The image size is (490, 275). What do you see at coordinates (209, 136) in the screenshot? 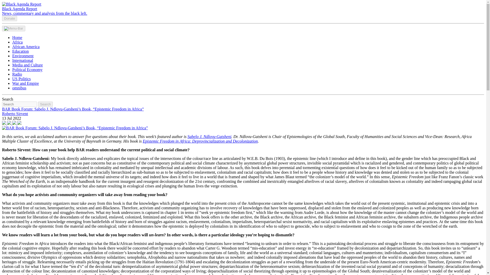
I see `Sabelo J. Ndlovu-Gatsheni` at bounding box center [209, 136].